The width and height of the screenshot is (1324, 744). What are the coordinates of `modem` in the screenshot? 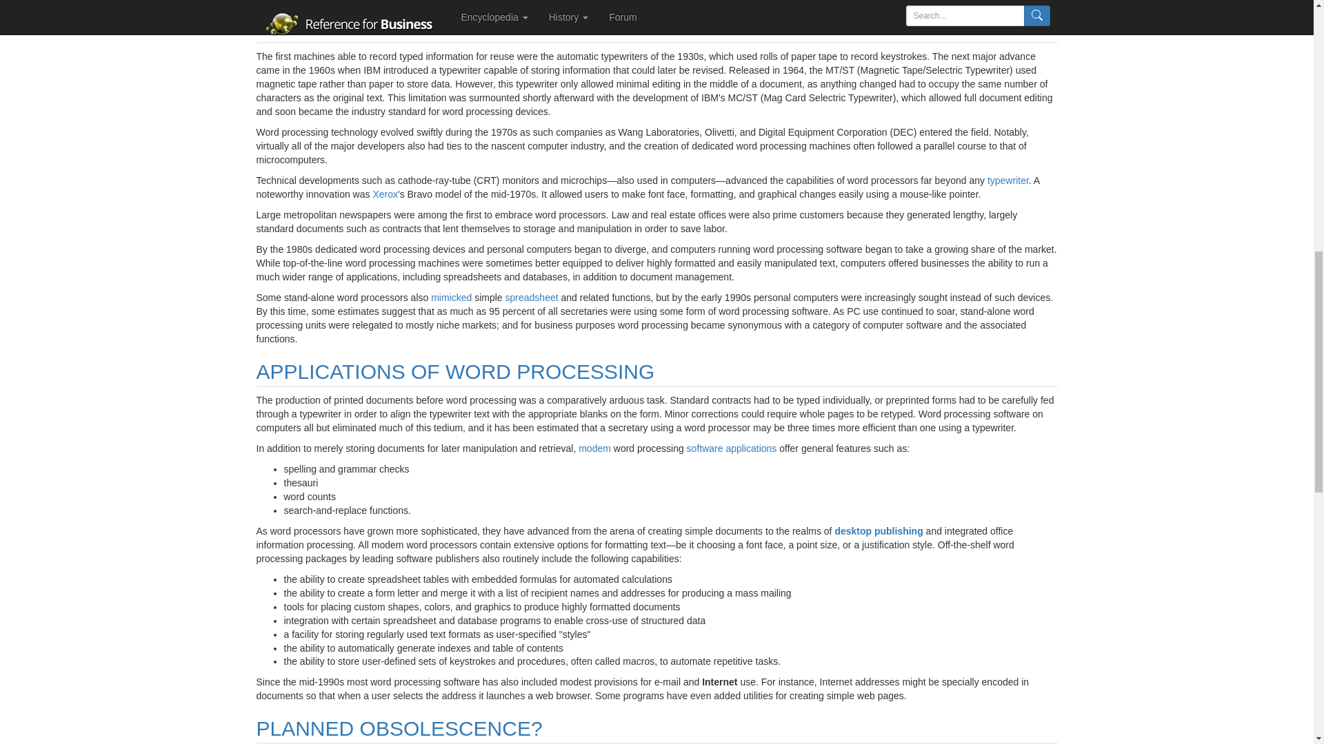 It's located at (594, 448).